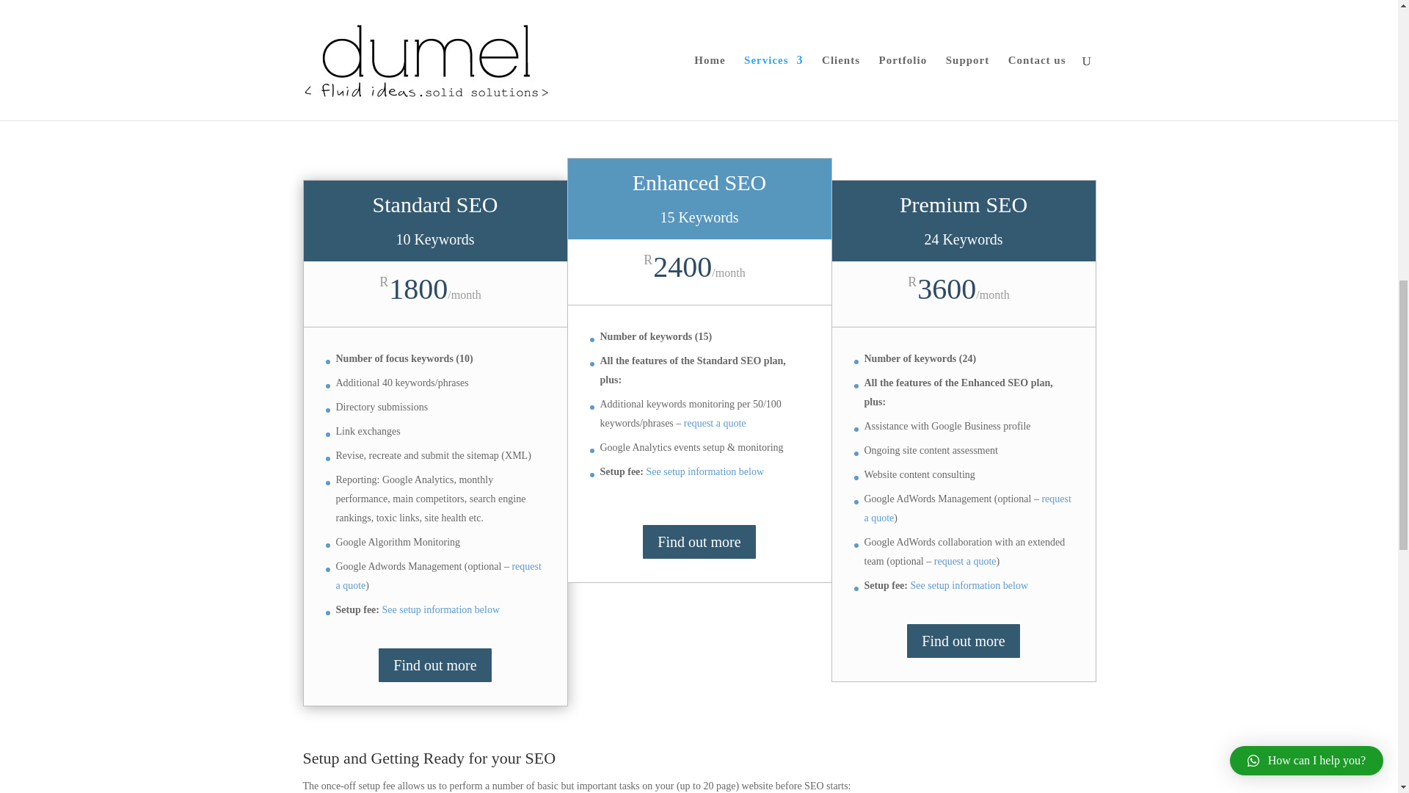 The image size is (1409, 793). Describe the element at coordinates (963, 640) in the screenshot. I see `Find out more` at that location.